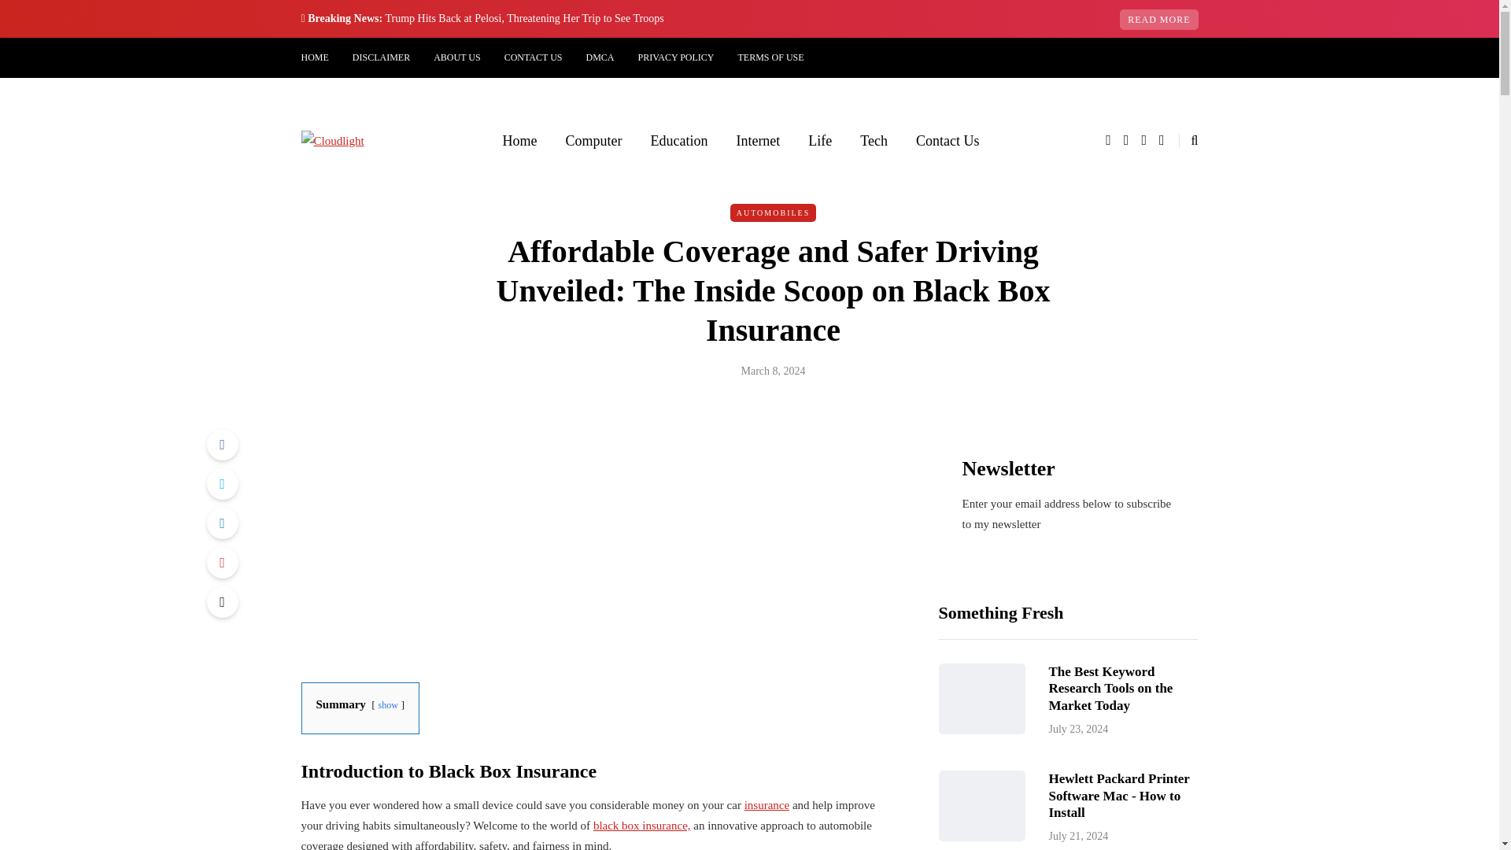 The image size is (1511, 850). Describe the element at coordinates (678, 141) in the screenshot. I see `Education` at that location.